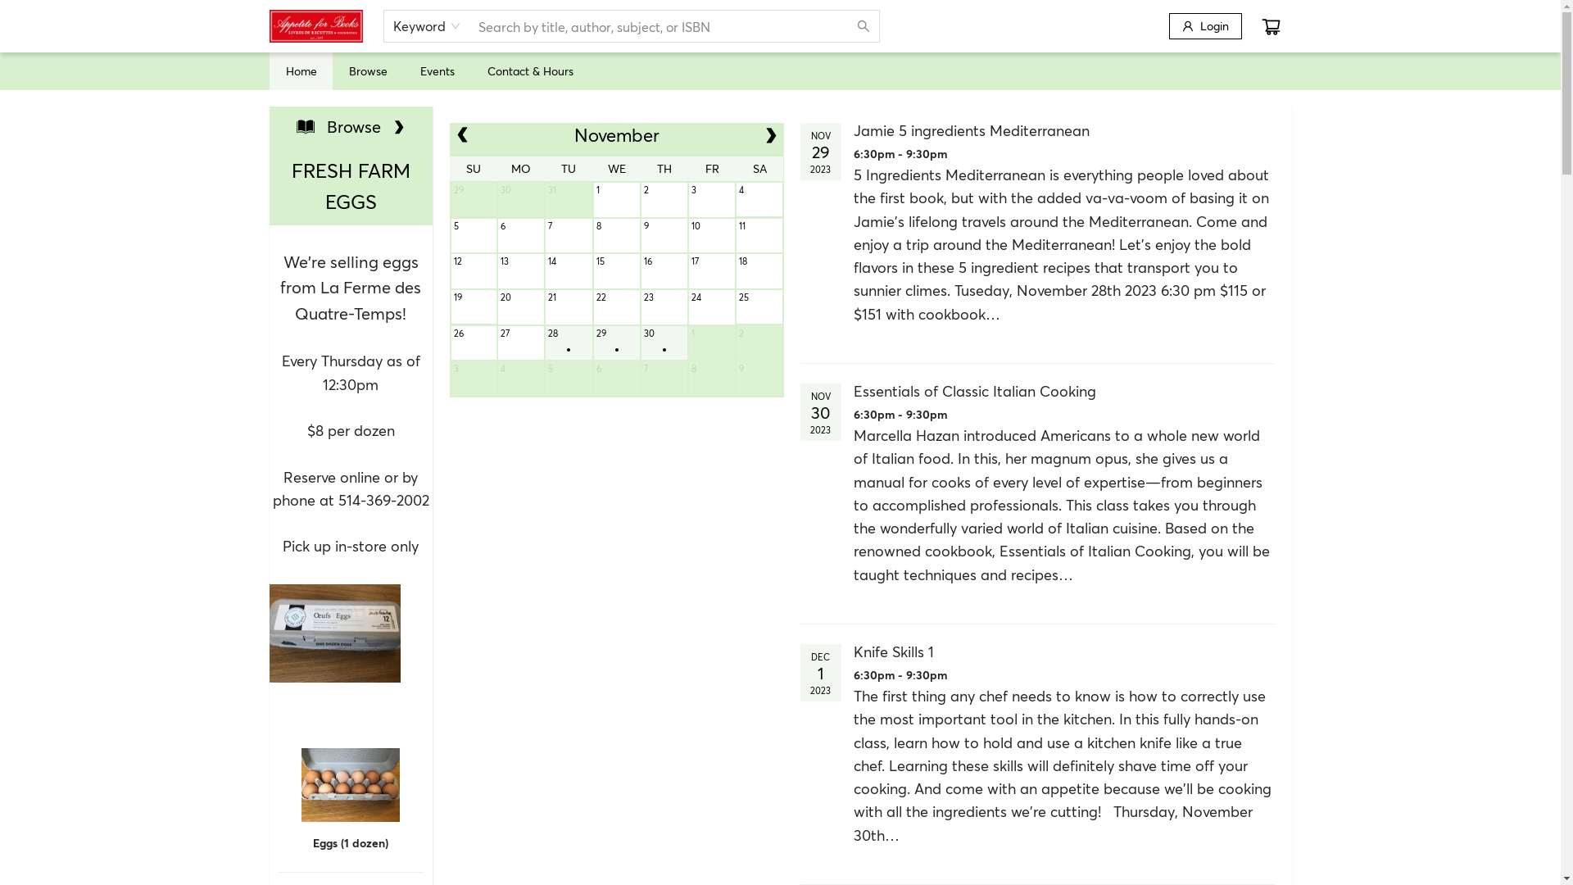 The height and width of the screenshot is (885, 1573). I want to click on 30, so click(664, 343).